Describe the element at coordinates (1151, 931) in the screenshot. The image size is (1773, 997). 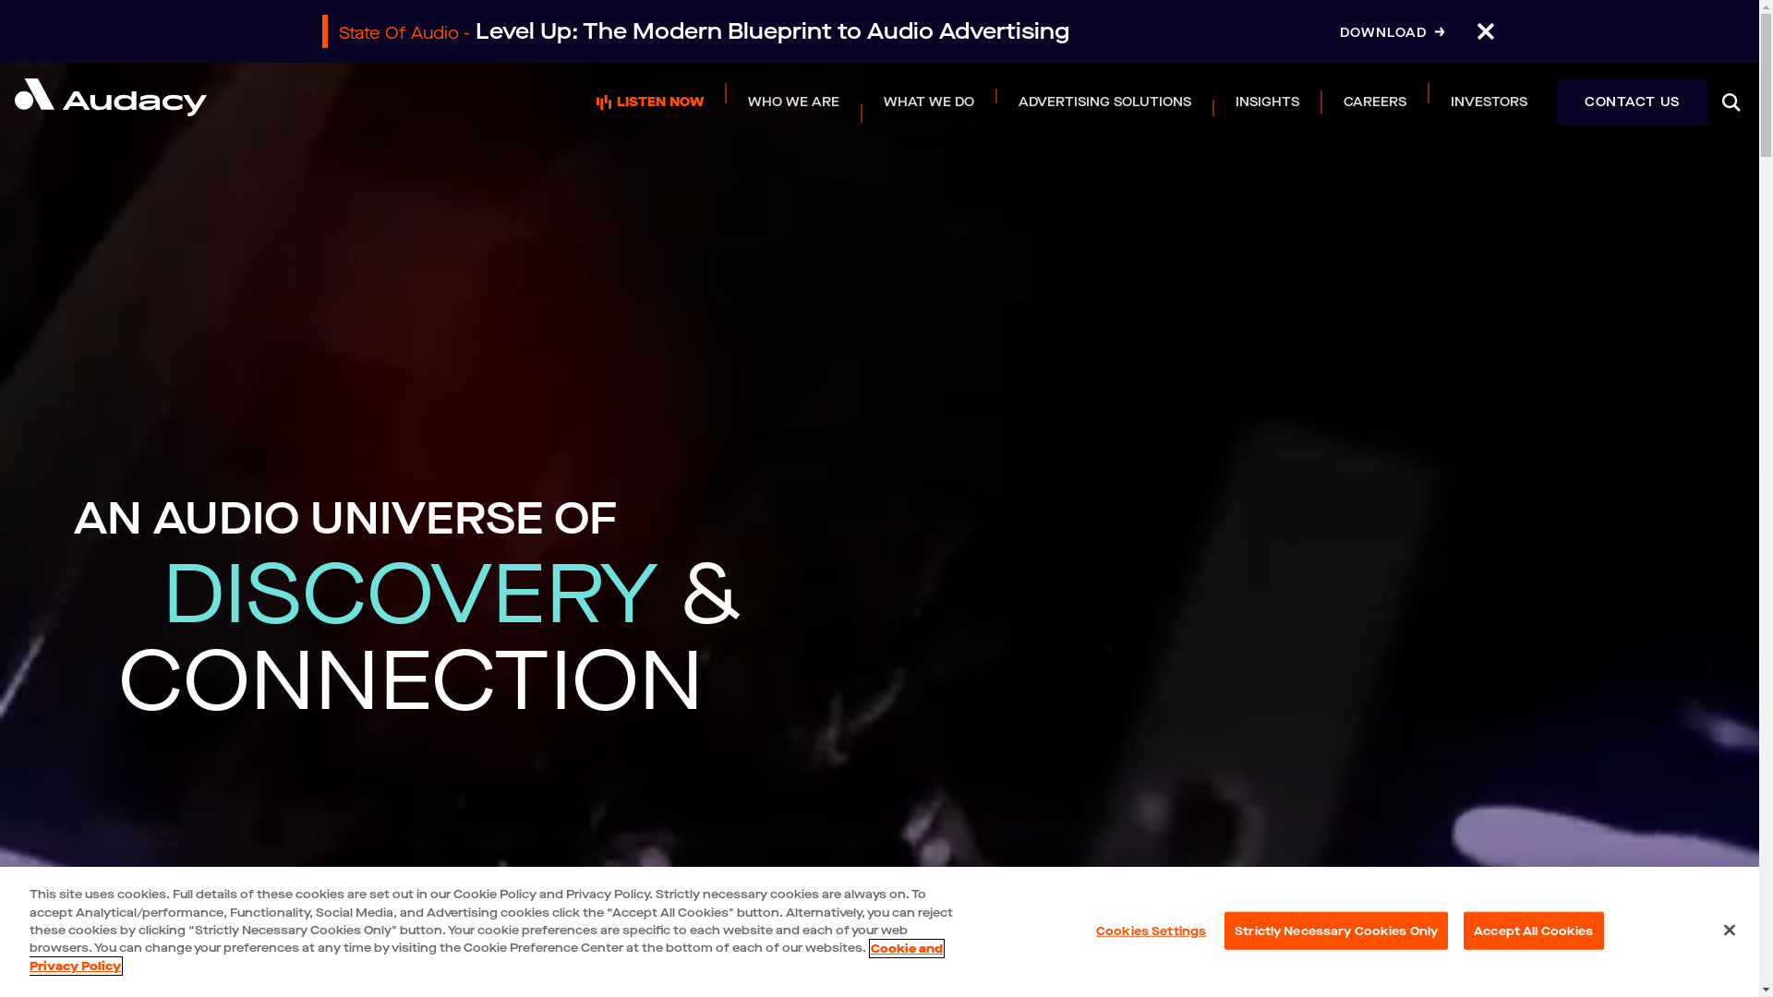
I see `Cookies Settings` at that location.